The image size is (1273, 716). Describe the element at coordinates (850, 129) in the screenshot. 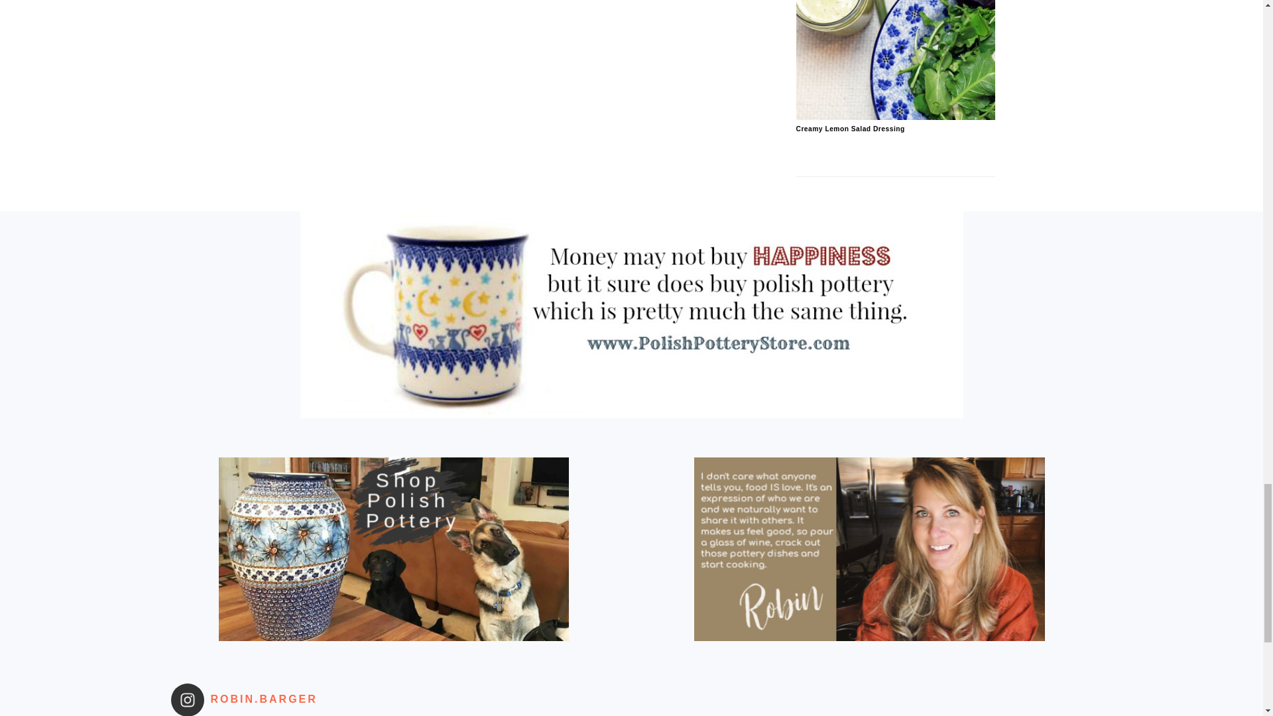

I see `Creamy Lemon Salad Dressing` at that location.